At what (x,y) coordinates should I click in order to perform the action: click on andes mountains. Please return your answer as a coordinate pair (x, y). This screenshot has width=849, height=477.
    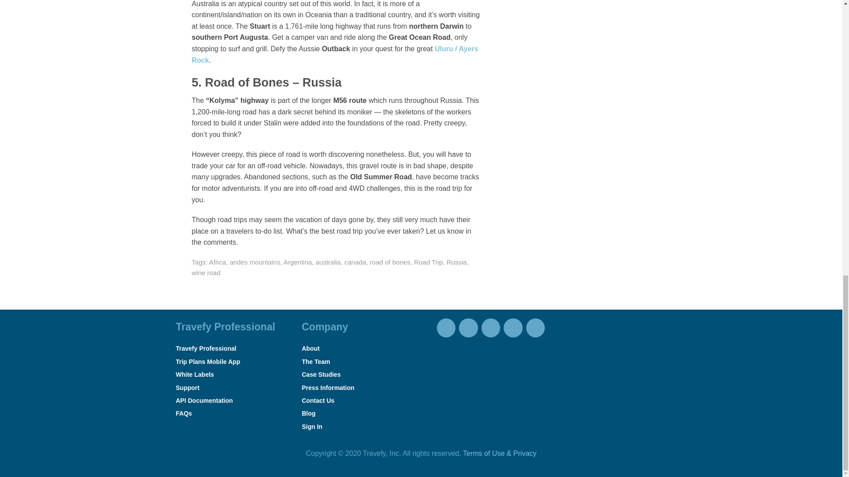
    Looking at the image, I should click on (255, 262).